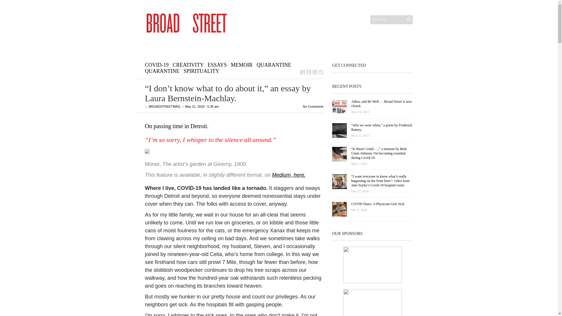 The image size is (562, 316). Describe the element at coordinates (372, 212) in the screenshot. I see `Share on Facebook` at that location.